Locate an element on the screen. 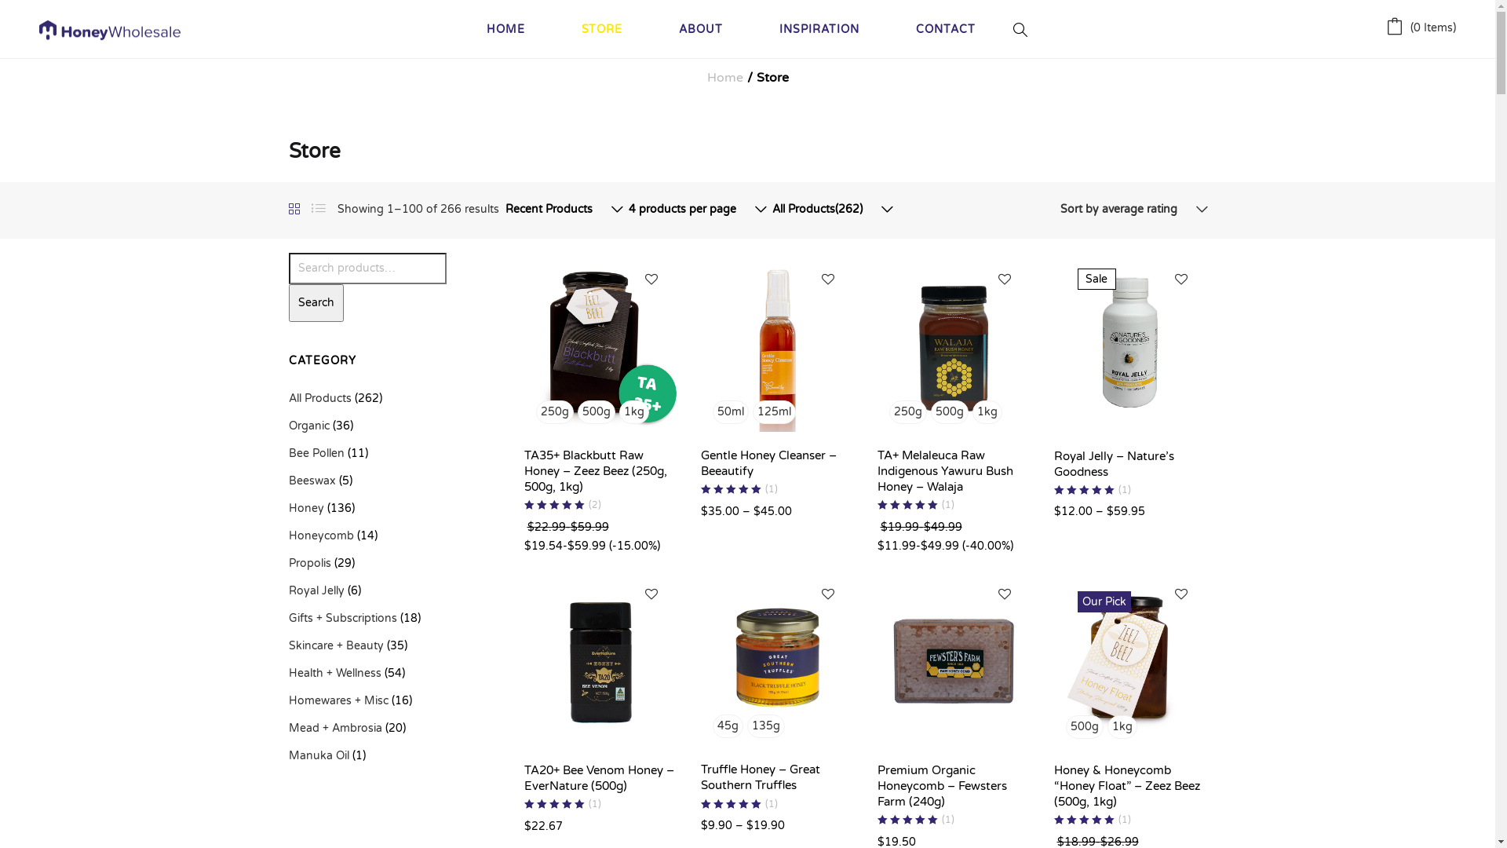  STORE is located at coordinates (602, 29).